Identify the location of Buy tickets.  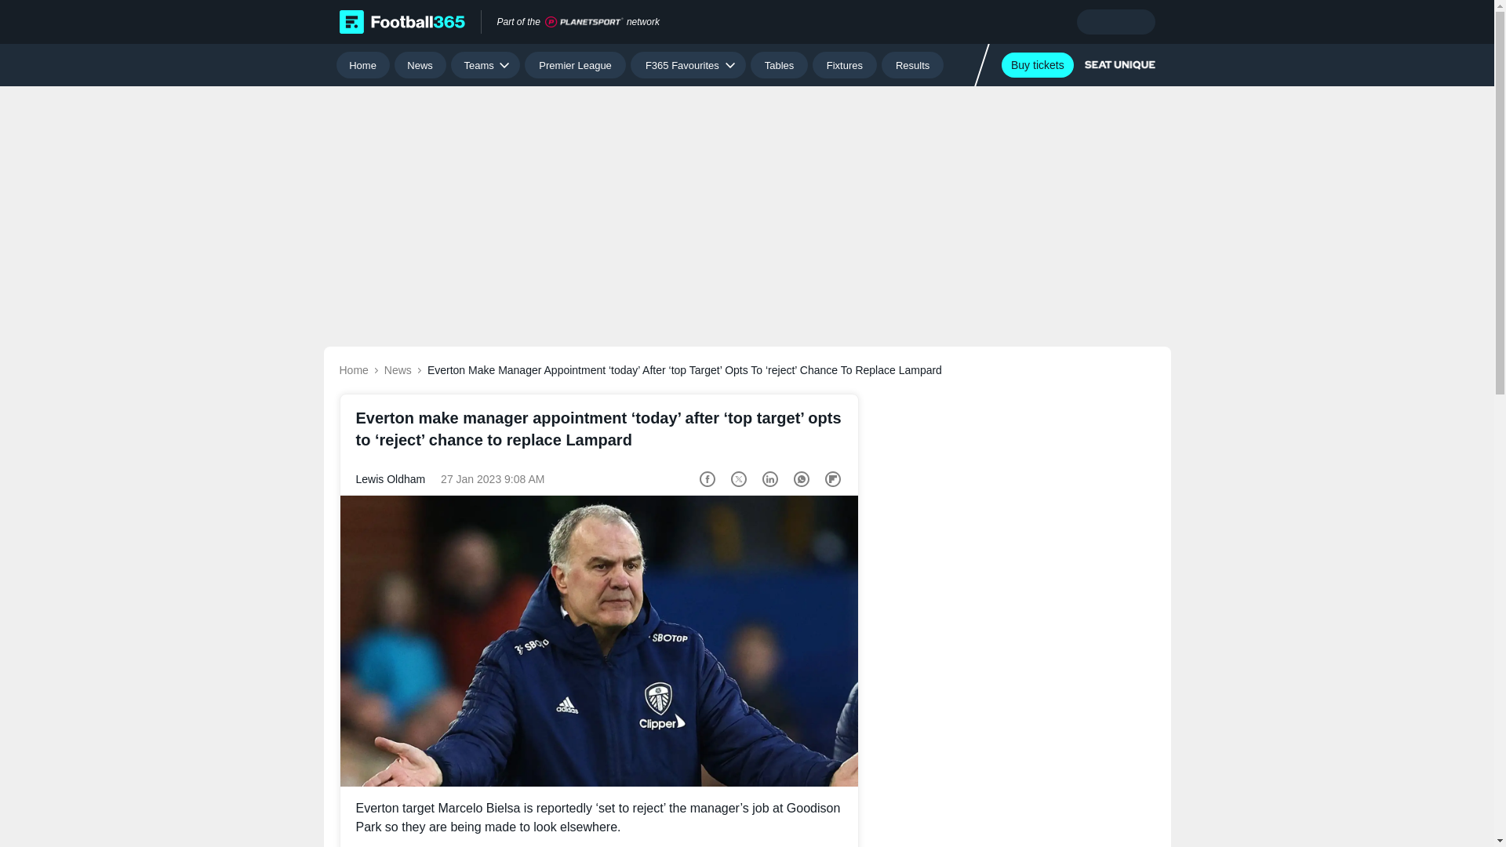
(1037, 64).